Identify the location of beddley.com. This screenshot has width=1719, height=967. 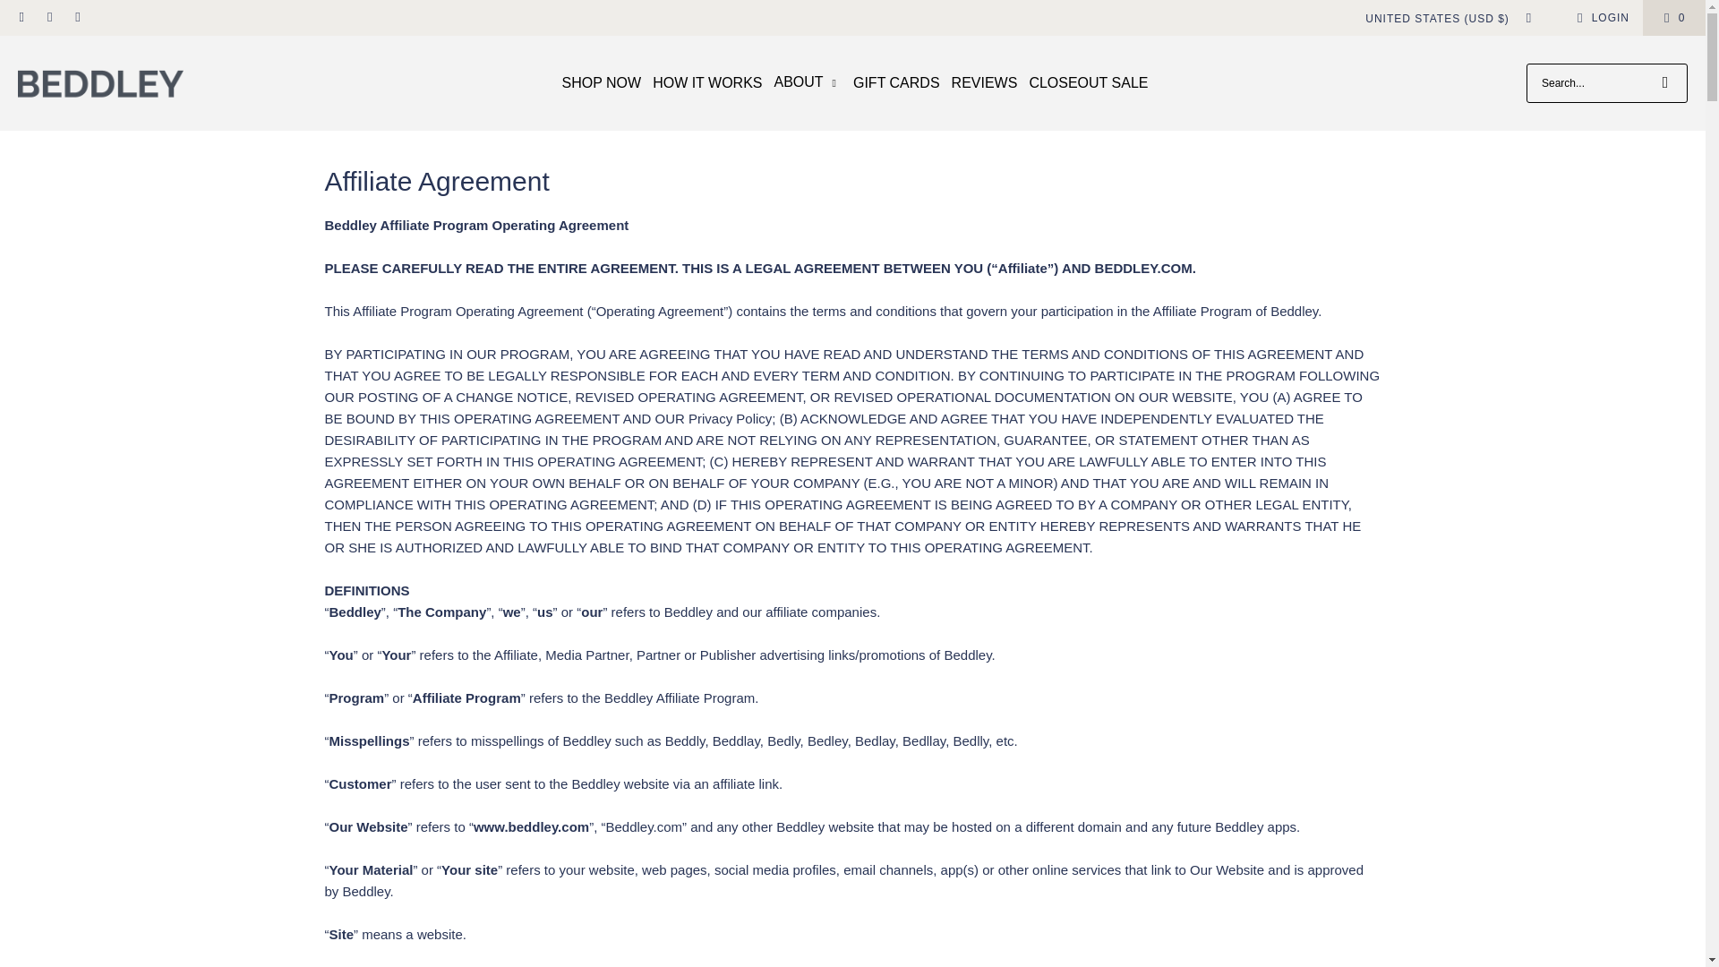
(100, 82).